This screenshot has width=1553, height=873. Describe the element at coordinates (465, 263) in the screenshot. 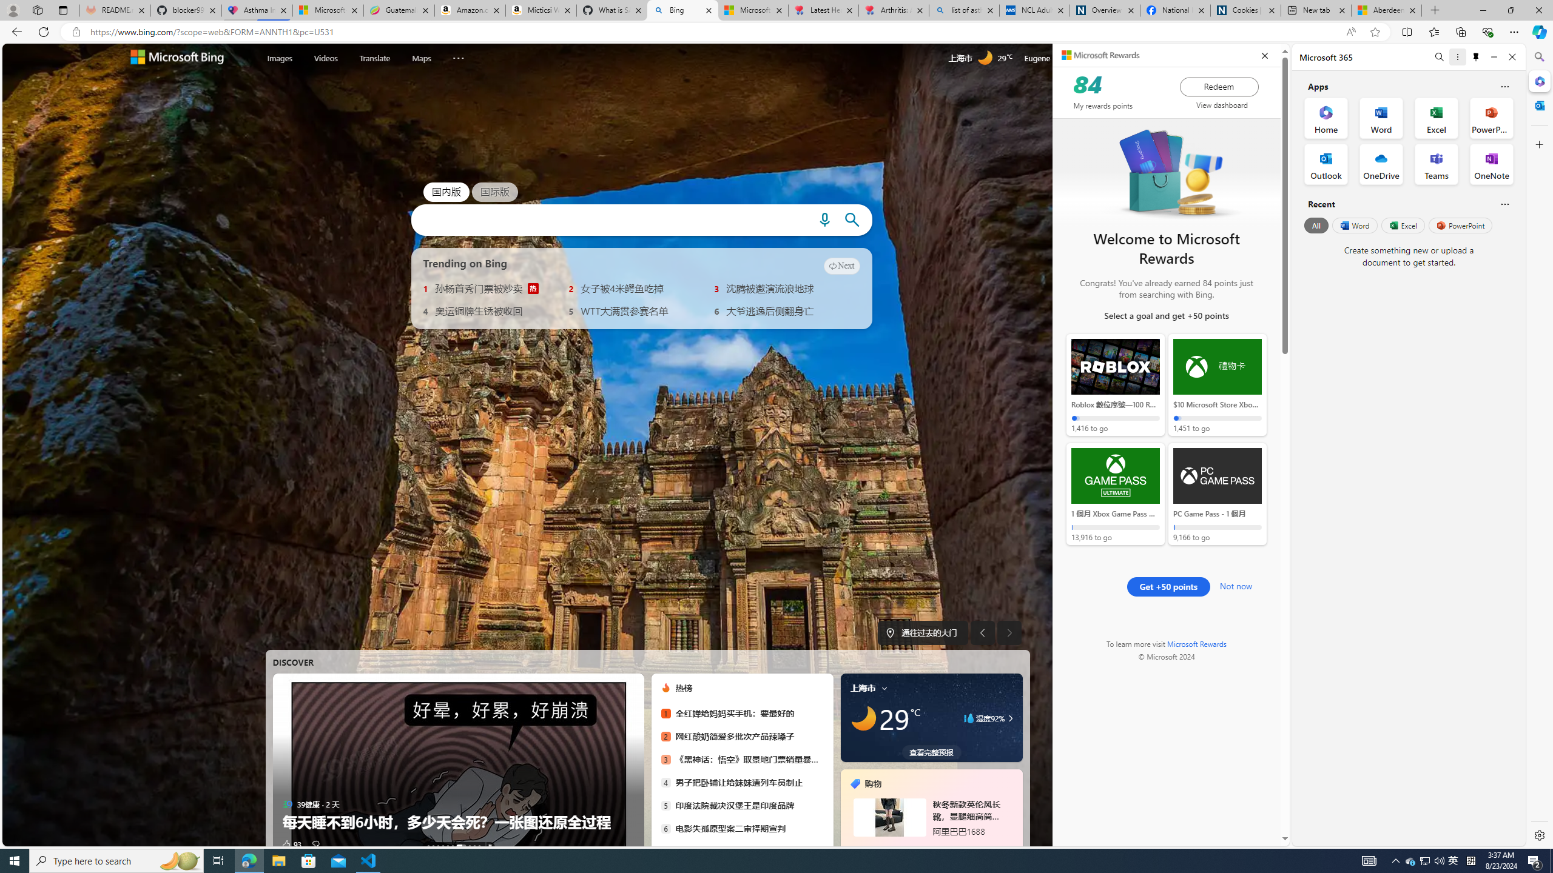

I see `Trending on Bing` at that location.